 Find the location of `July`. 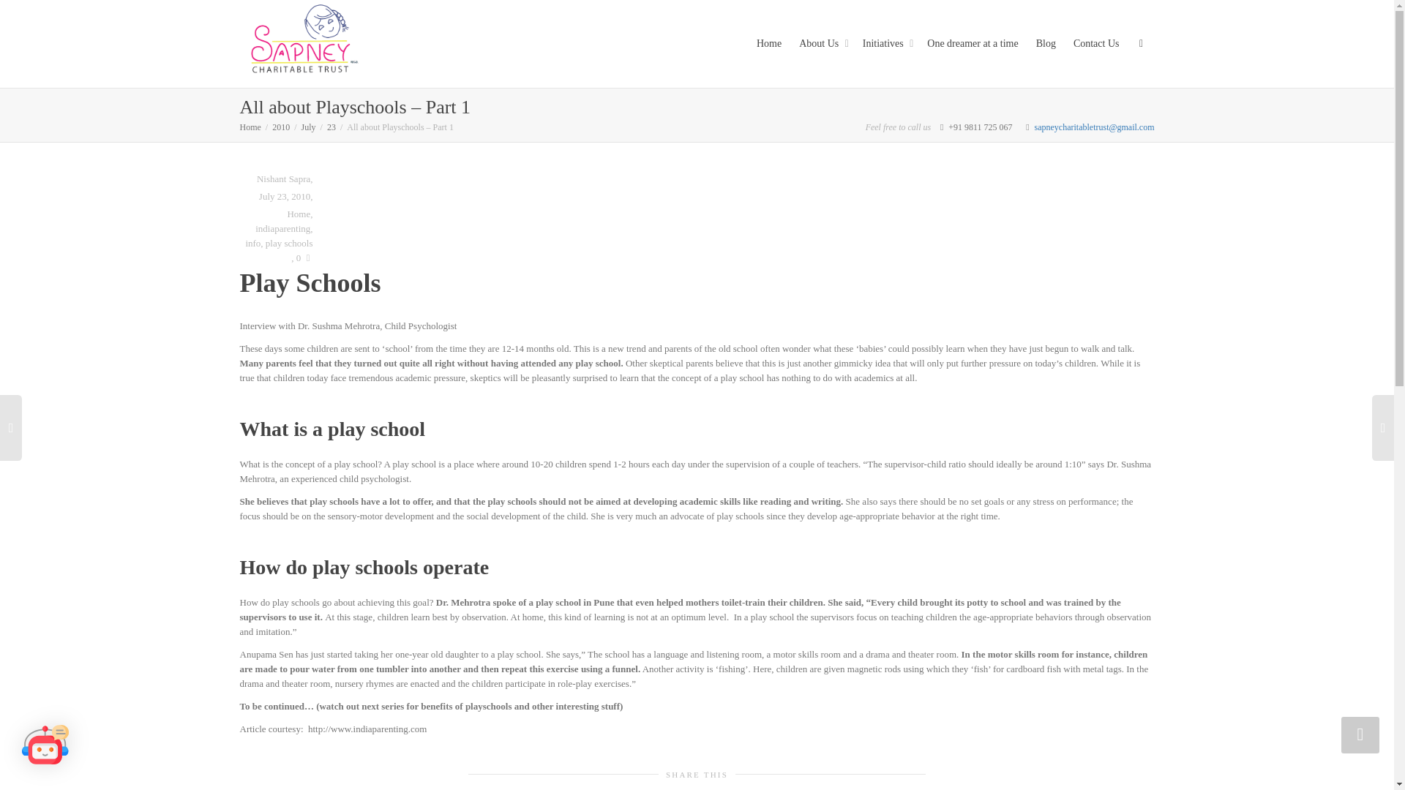

July is located at coordinates (309, 127).